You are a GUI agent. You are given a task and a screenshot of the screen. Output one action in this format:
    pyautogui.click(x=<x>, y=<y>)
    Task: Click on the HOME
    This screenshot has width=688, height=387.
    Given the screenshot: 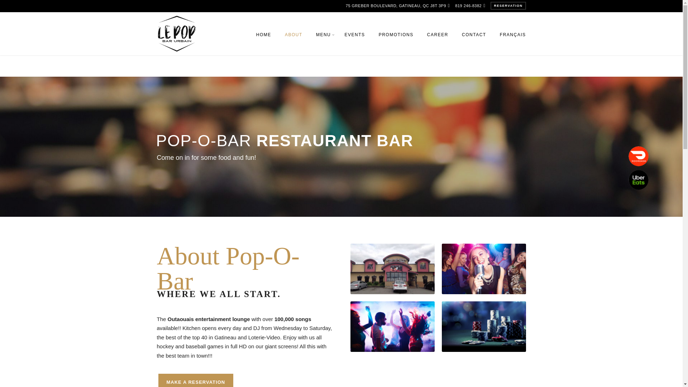 What is the action you would take?
    pyautogui.click(x=264, y=39)
    